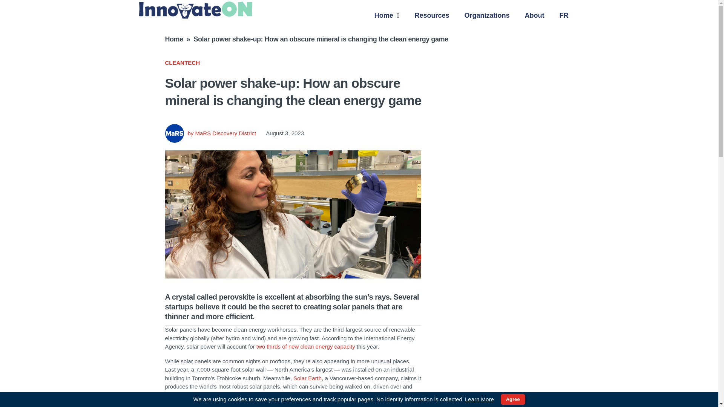 This screenshot has height=407, width=724. What do you see at coordinates (174, 39) in the screenshot?
I see `Home` at bounding box center [174, 39].